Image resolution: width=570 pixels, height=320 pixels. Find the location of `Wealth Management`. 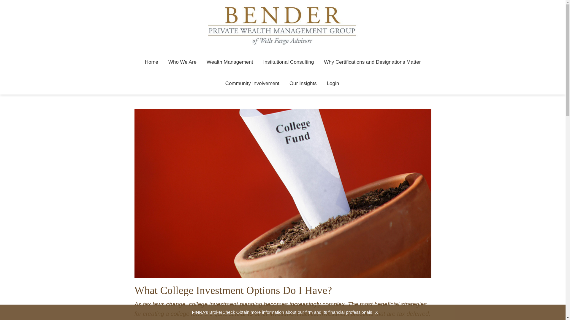

Wealth Management is located at coordinates (230, 62).